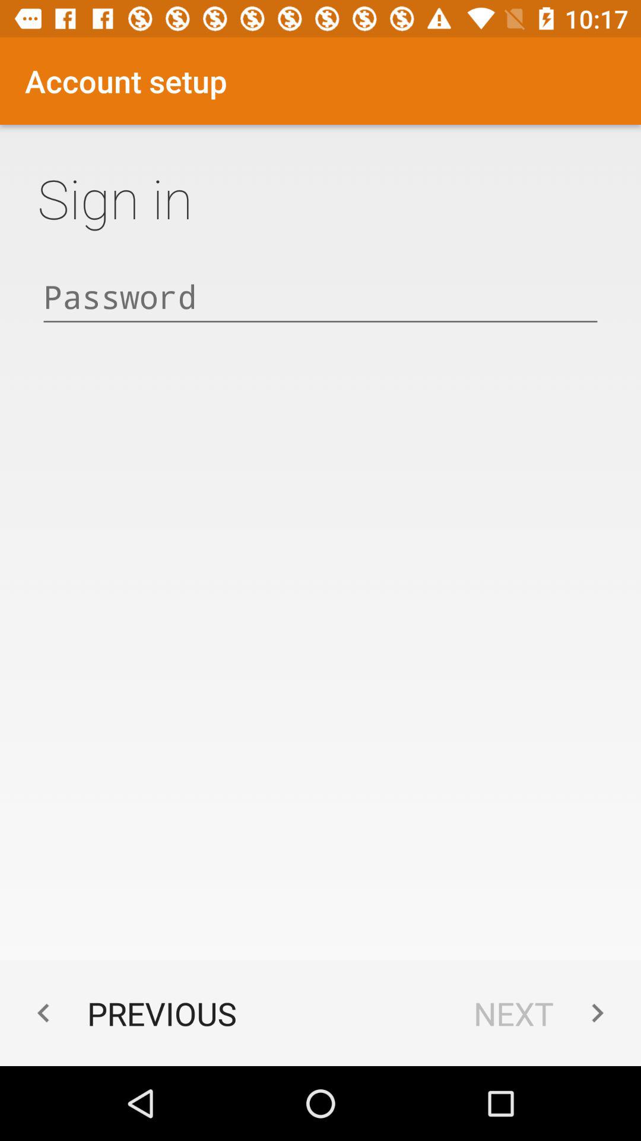 The image size is (641, 1141). What do you see at coordinates (131, 1013) in the screenshot?
I see `choose the previous icon` at bounding box center [131, 1013].